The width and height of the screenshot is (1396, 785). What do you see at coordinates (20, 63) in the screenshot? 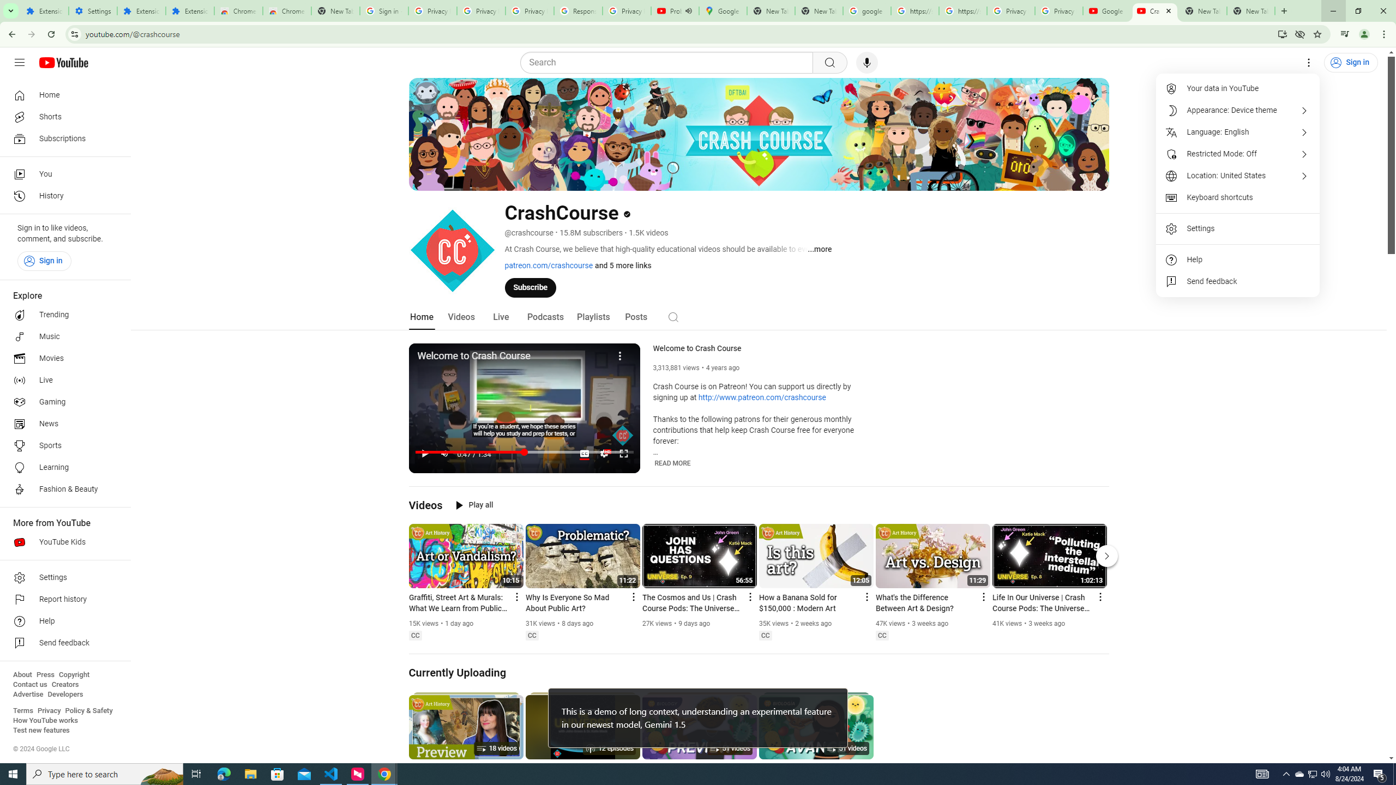
I see `Guide` at bounding box center [20, 63].